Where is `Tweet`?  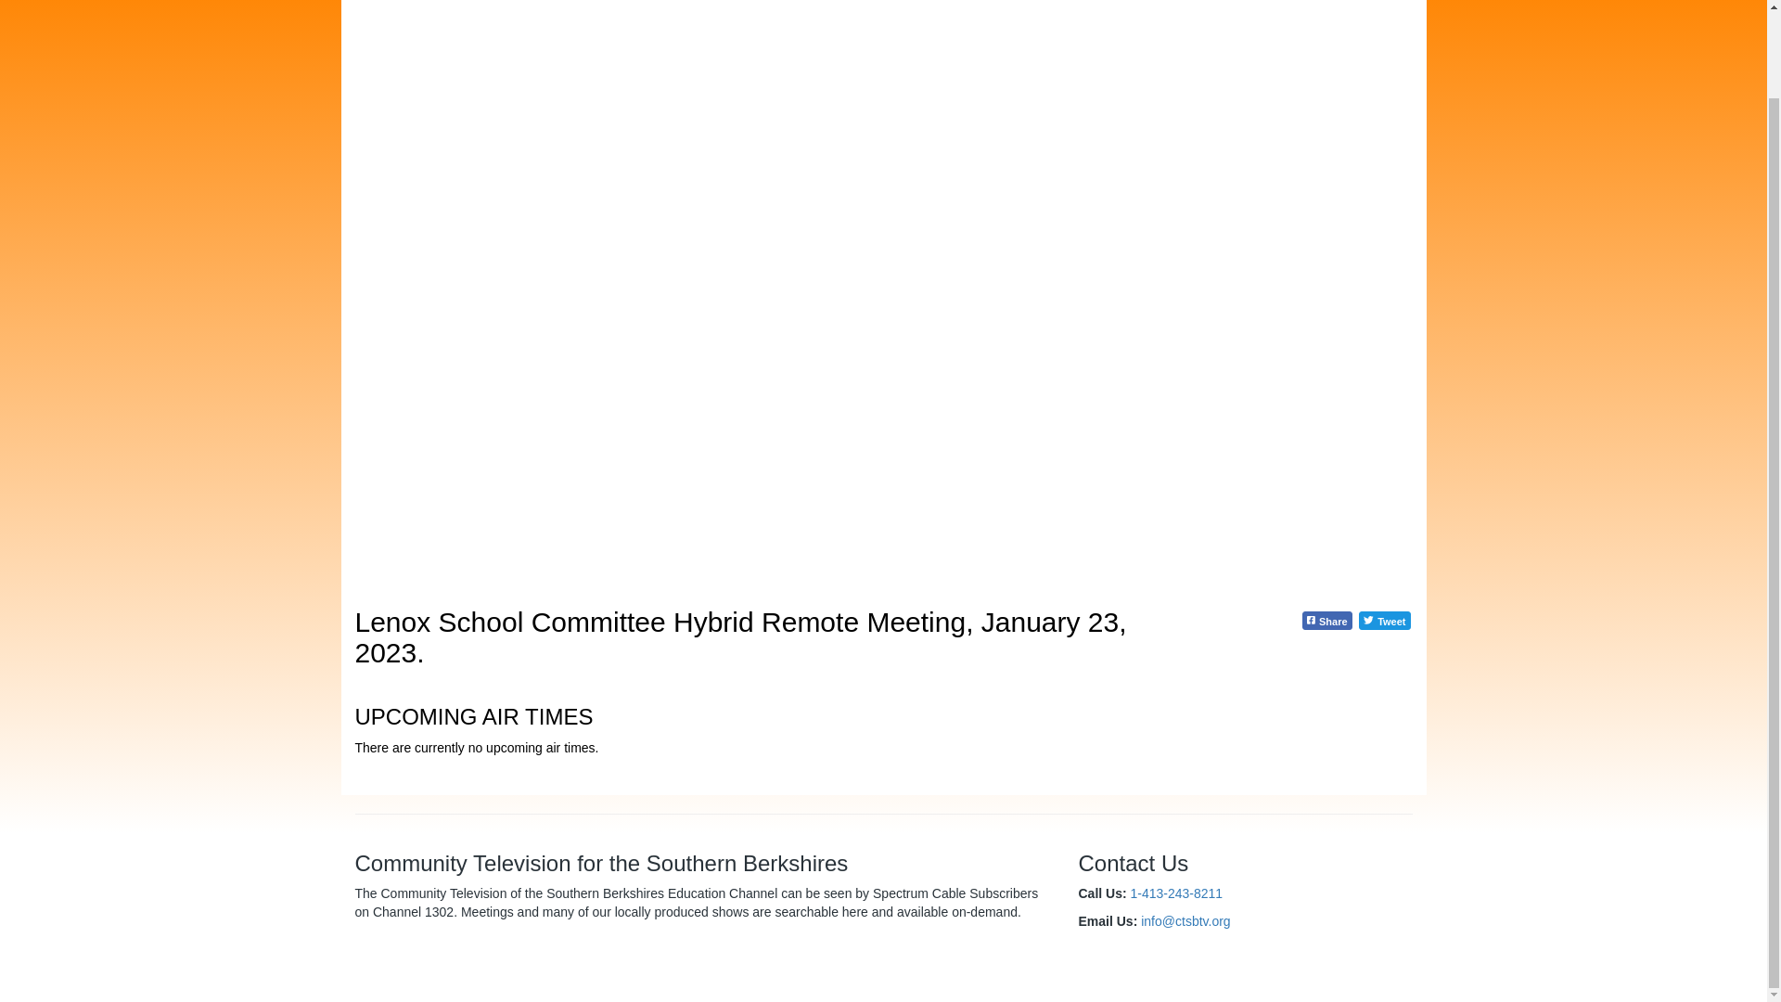 Tweet is located at coordinates (1384, 620).